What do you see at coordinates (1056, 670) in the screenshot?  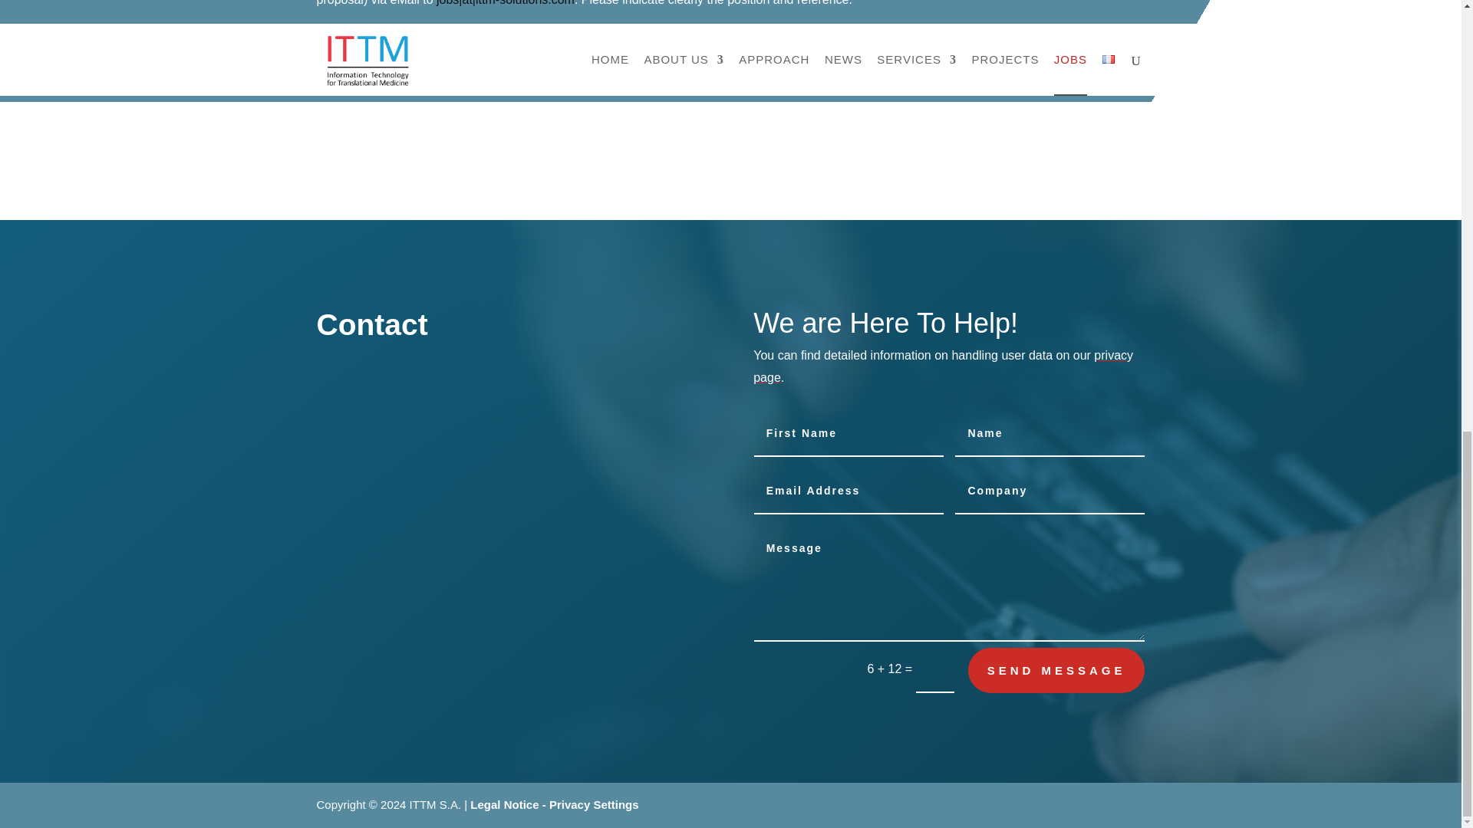 I see `SEND MESSAGE` at bounding box center [1056, 670].